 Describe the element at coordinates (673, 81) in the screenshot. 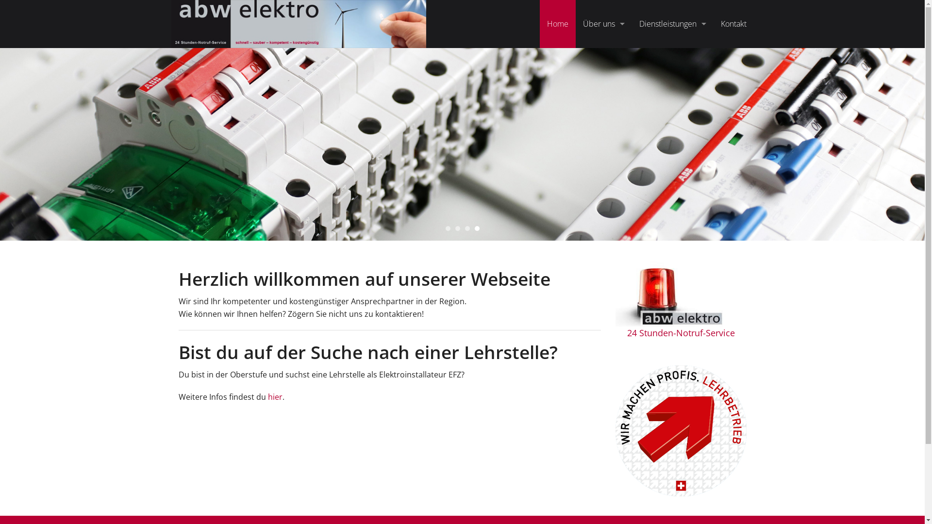

I see `Elektroinstallationen` at that location.